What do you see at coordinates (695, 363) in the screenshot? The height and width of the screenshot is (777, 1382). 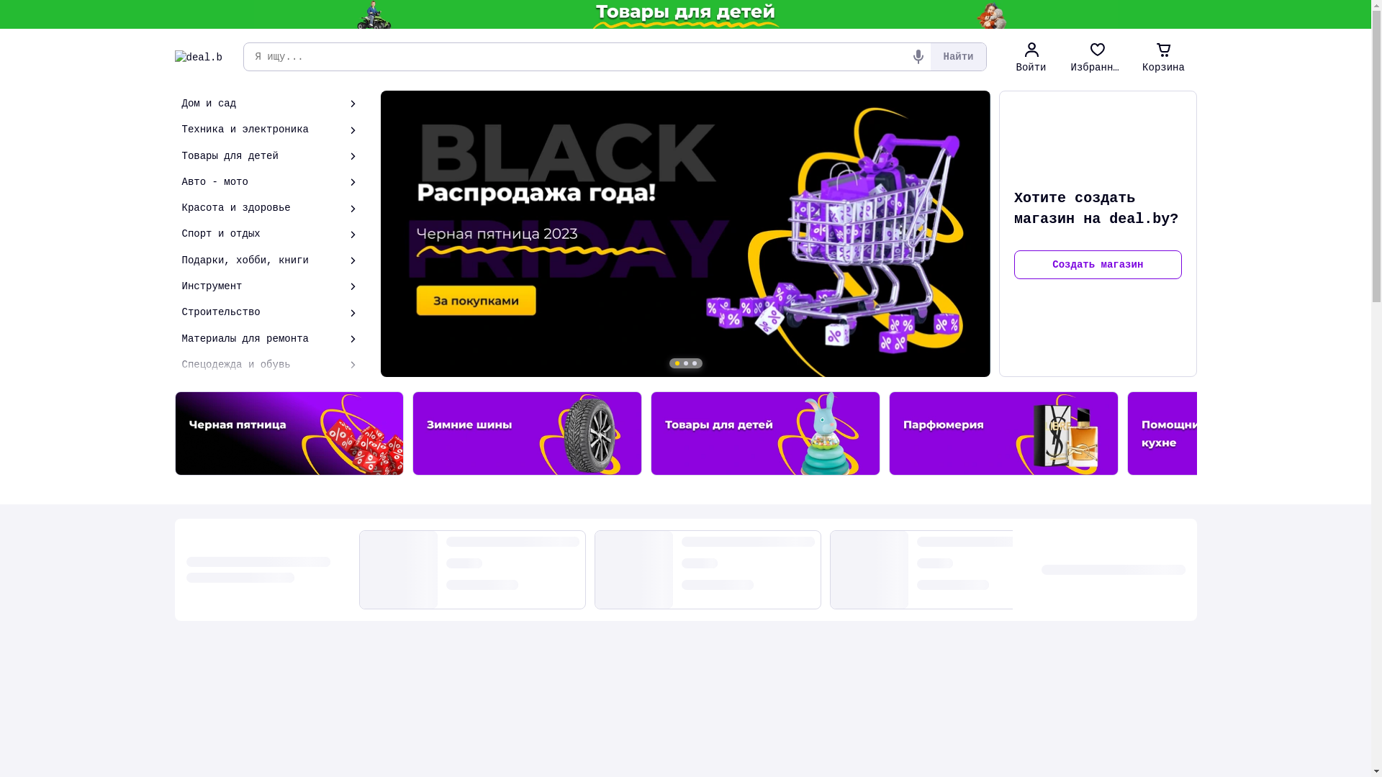 I see `3` at bounding box center [695, 363].